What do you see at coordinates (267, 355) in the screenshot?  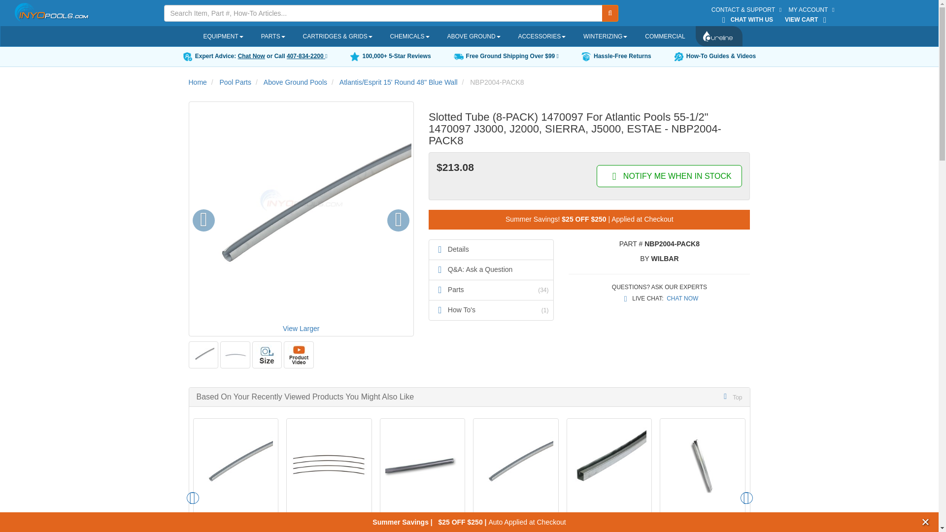 I see `Product Dimensions` at bounding box center [267, 355].